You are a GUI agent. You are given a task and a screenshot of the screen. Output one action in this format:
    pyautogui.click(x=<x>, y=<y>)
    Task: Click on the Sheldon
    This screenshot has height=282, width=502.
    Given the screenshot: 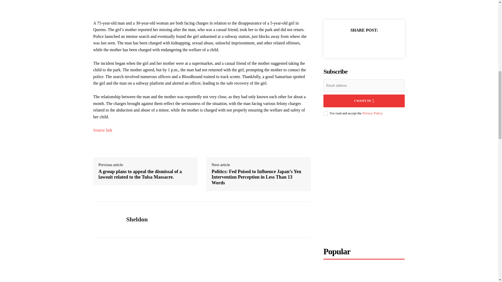 What is the action you would take?
    pyautogui.click(x=105, y=219)
    